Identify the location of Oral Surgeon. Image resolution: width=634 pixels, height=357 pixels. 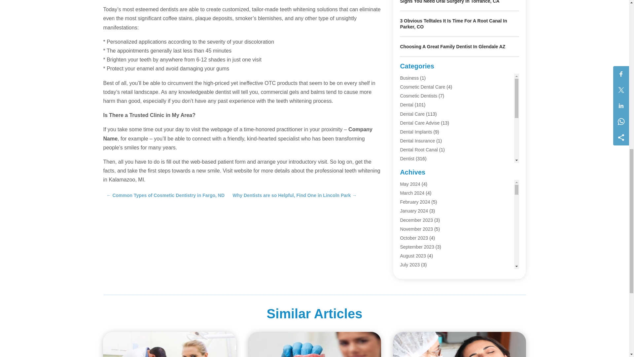
(413, 195).